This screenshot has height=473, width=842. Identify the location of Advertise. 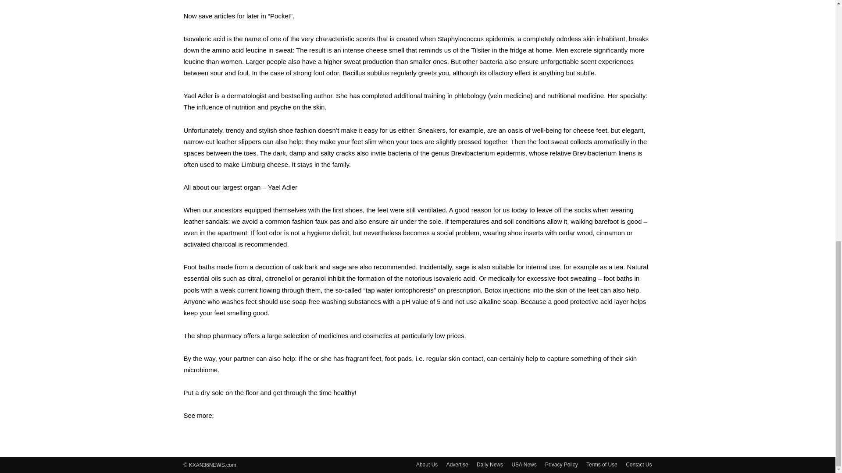
(457, 464).